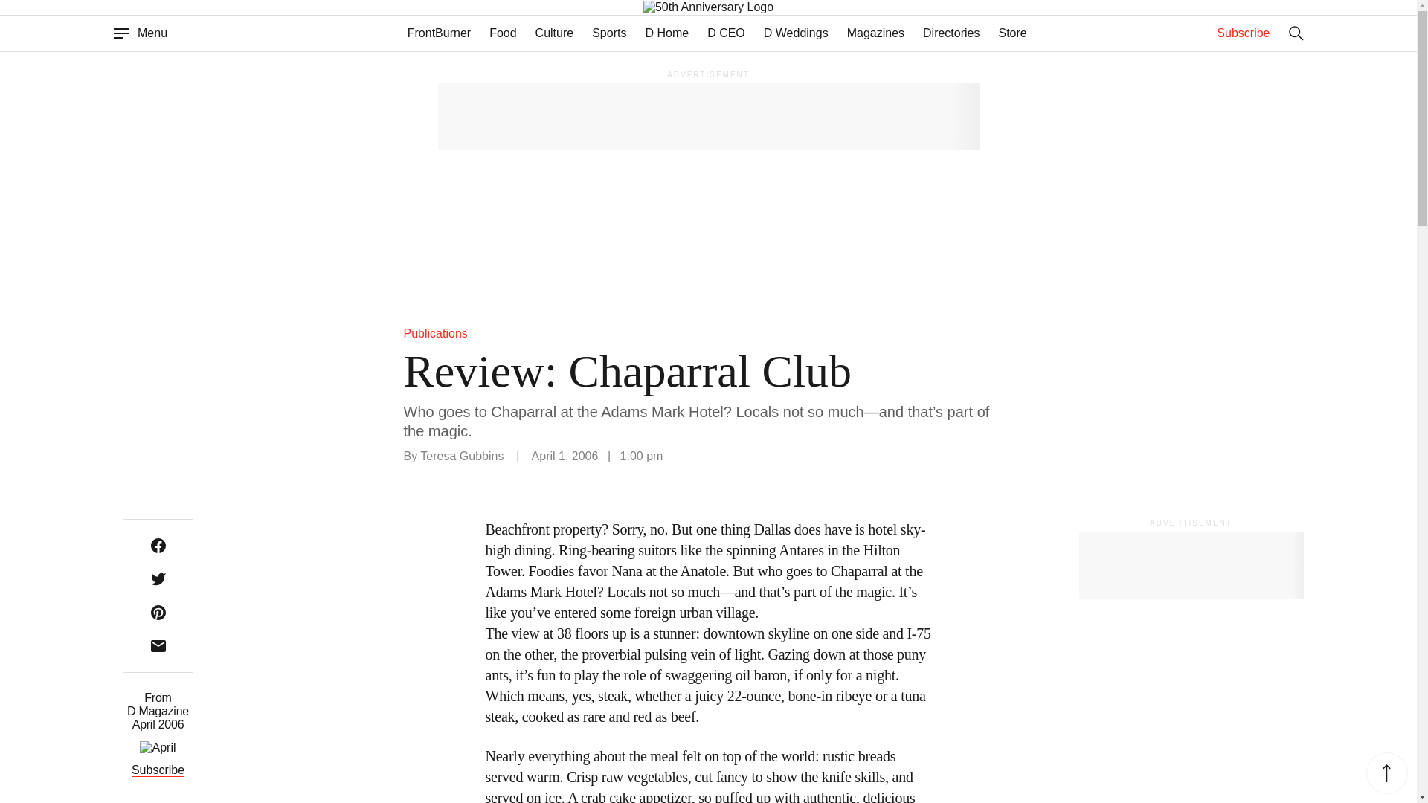 The image size is (1428, 803). Describe the element at coordinates (609, 33) in the screenshot. I see `Sports` at that location.